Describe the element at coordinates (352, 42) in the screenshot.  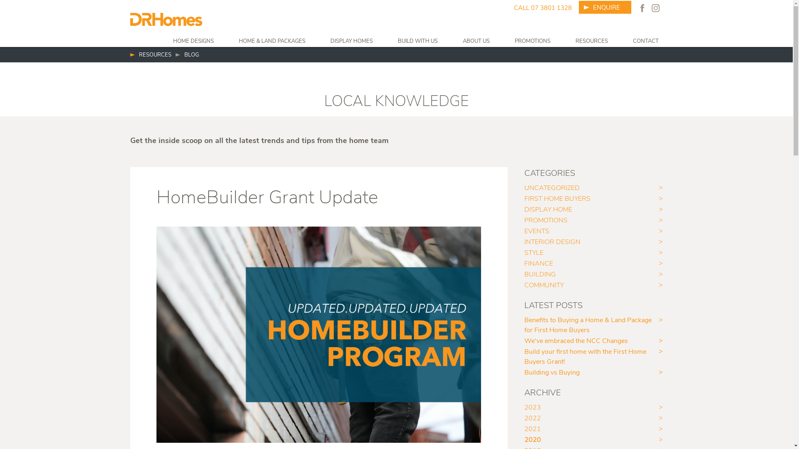
I see `DISPLAY HOMES` at that location.